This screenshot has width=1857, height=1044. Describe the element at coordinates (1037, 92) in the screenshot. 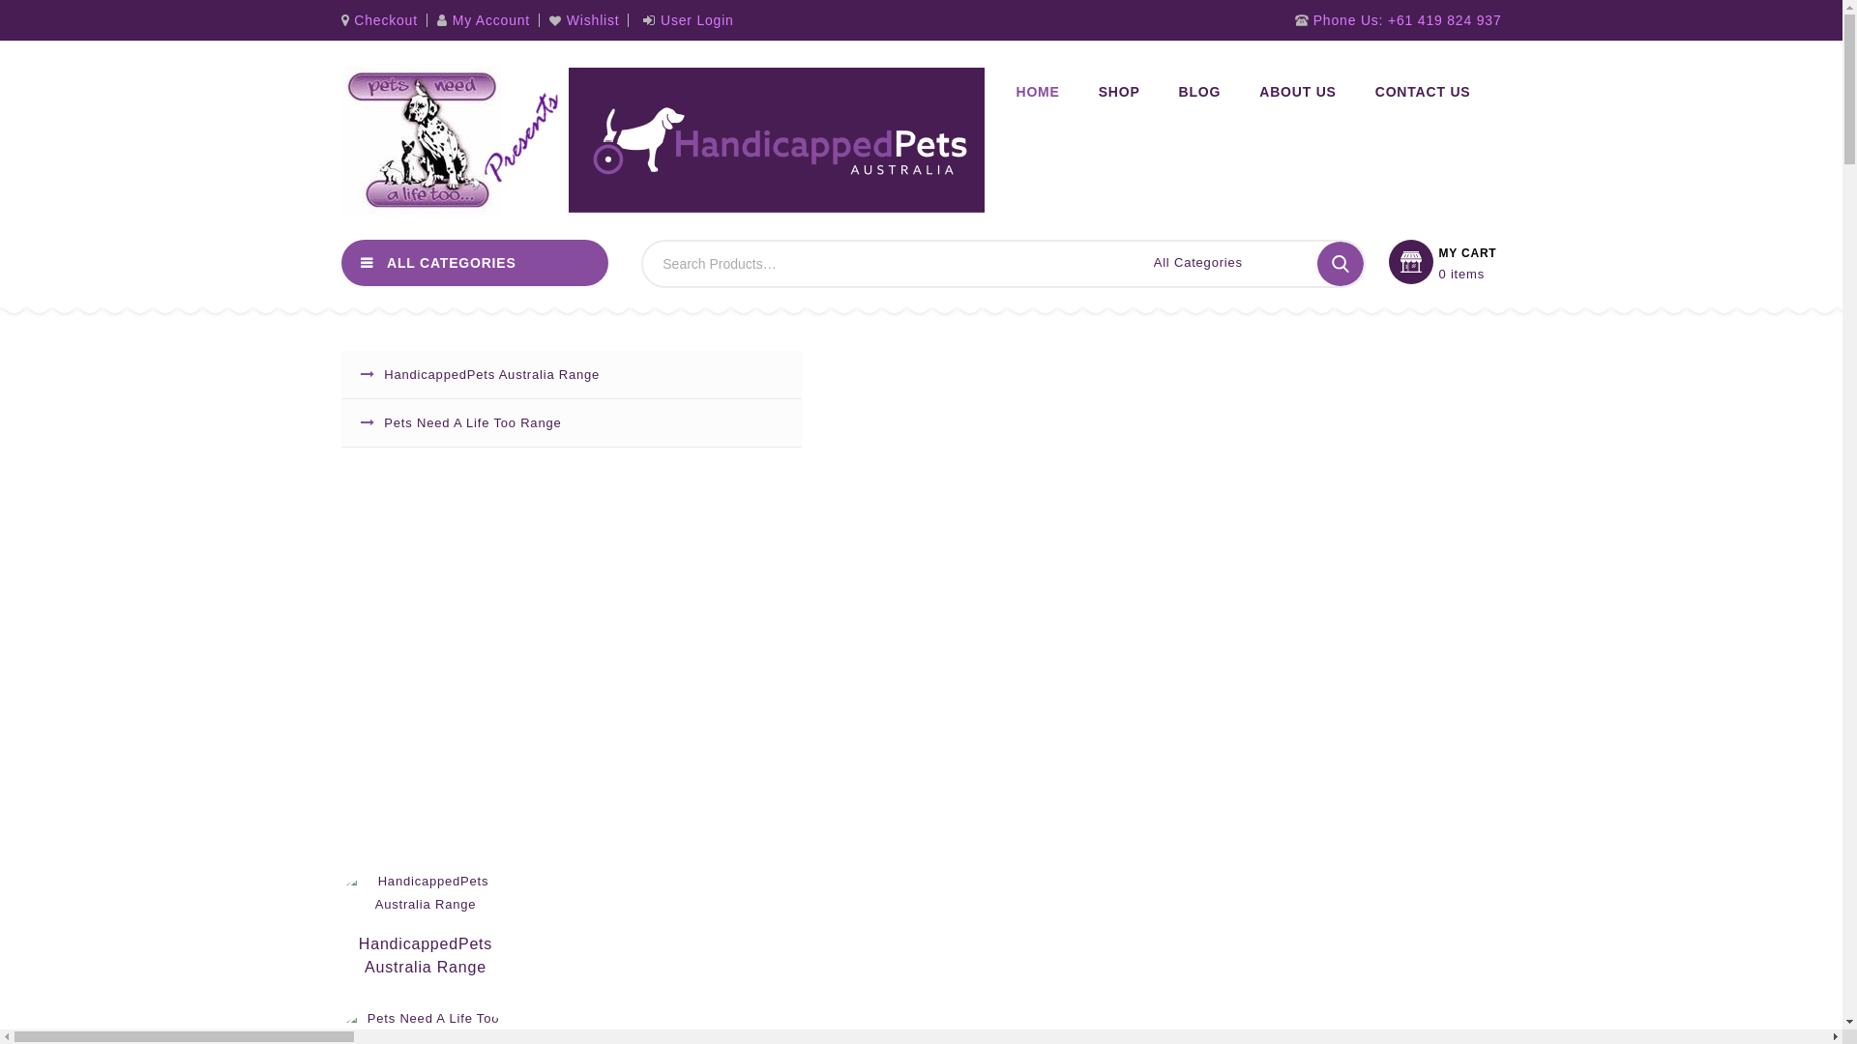

I see `HOME` at that location.